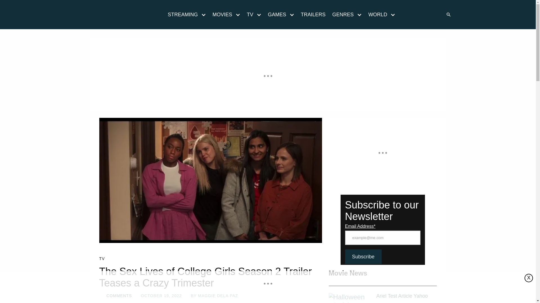 The width and height of the screenshot is (540, 303). What do you see at coordinates (313, 15) in the screenshot?
I see `TRAILERS` at bounding box center [313, 15].